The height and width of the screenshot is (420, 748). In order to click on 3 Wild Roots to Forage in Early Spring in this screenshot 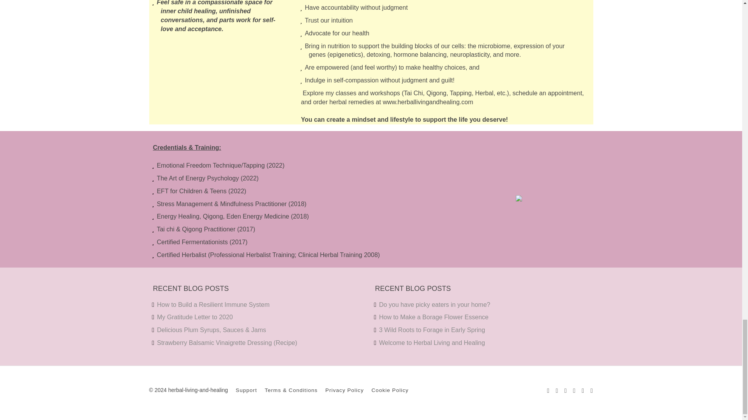, I will do `click(432, 330)`.